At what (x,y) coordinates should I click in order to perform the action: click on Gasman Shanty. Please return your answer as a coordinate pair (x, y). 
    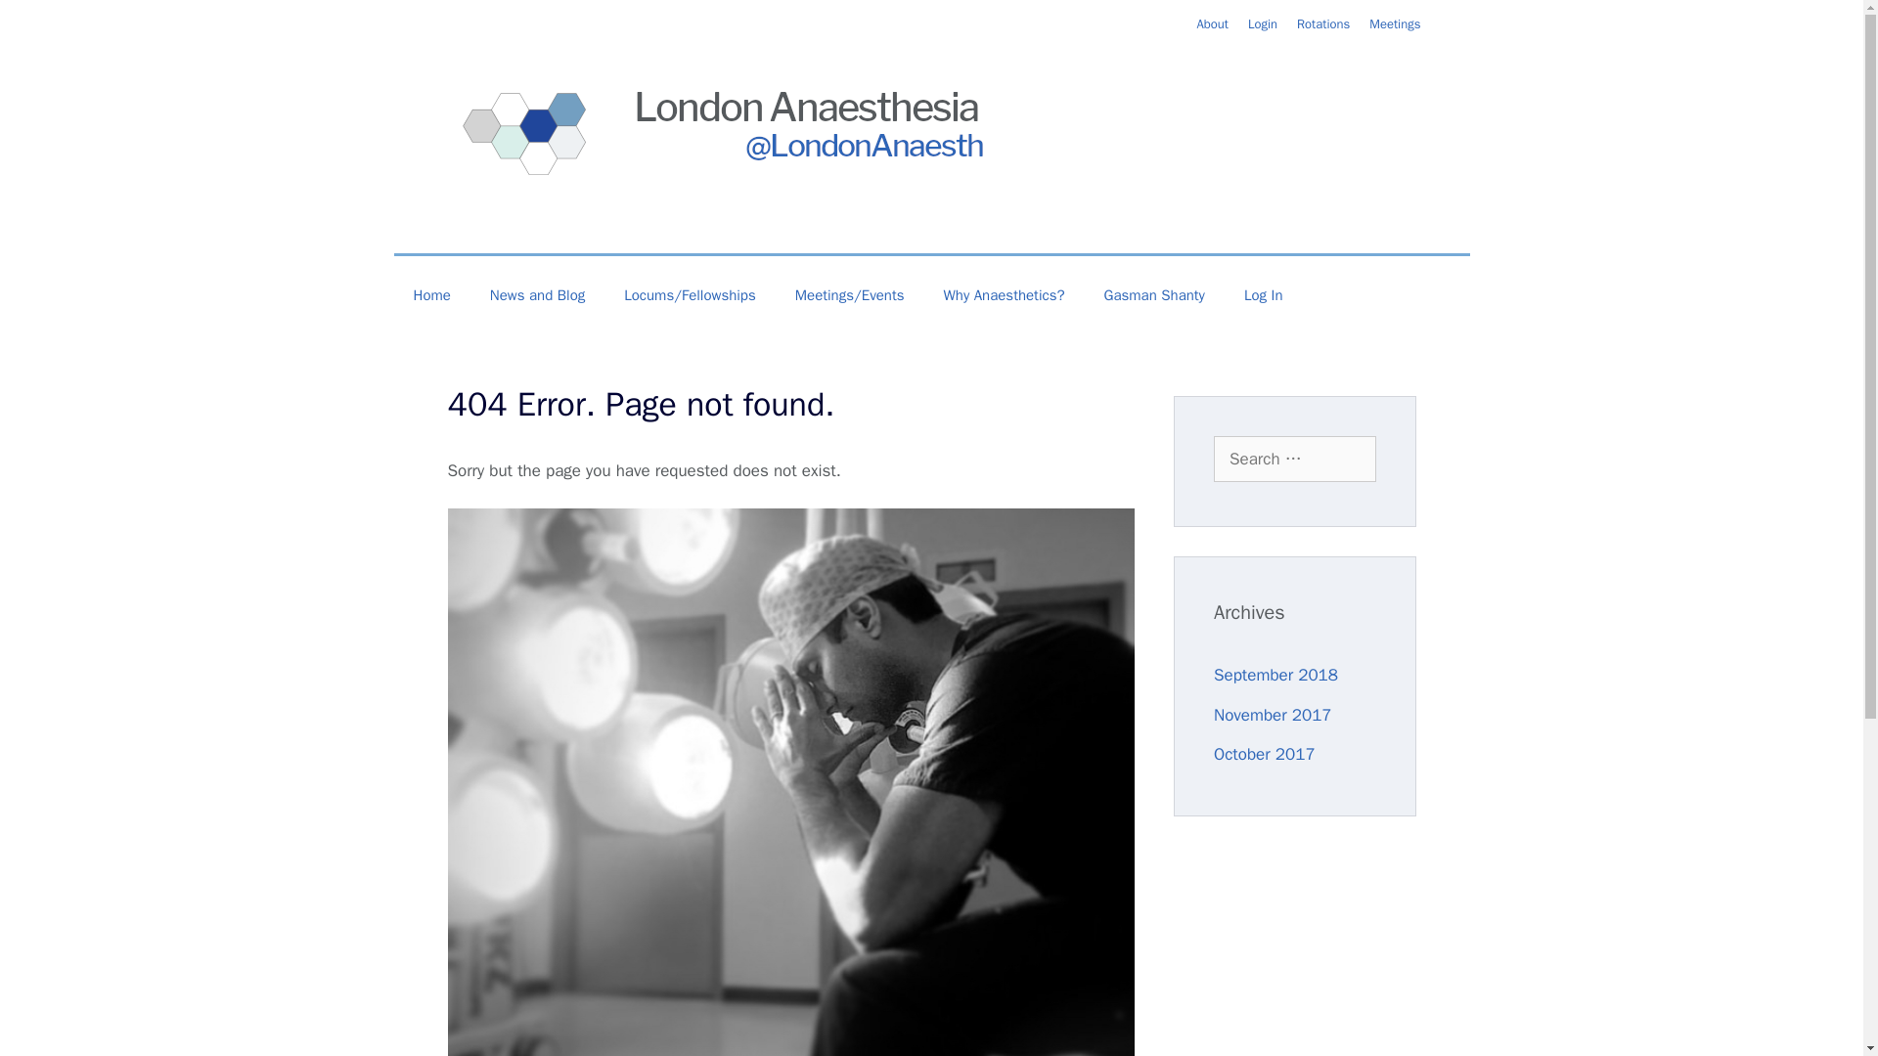
    Looking at the image, I should click on (1154, 295).